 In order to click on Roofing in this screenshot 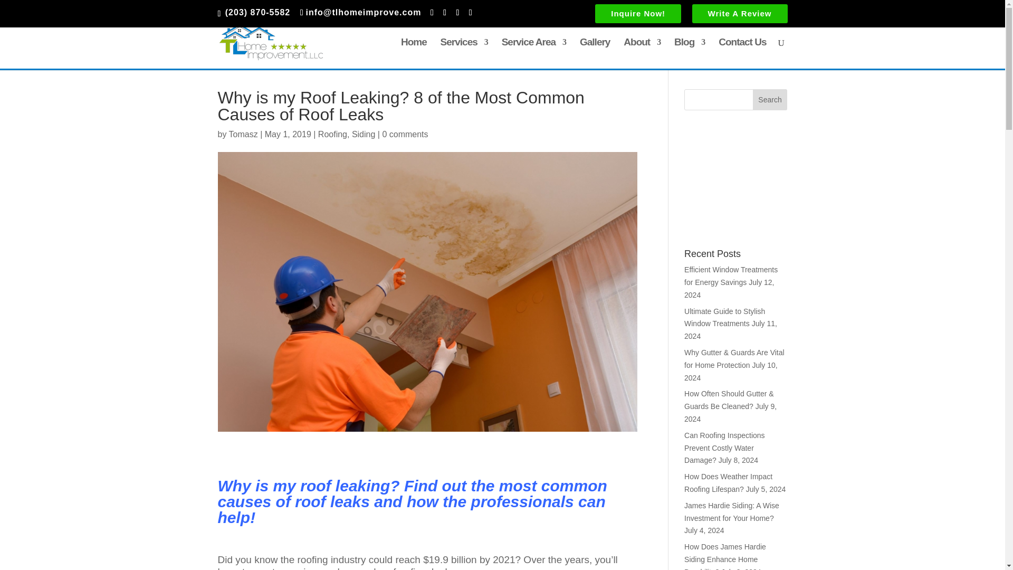, I will do `click(332, 134)`.